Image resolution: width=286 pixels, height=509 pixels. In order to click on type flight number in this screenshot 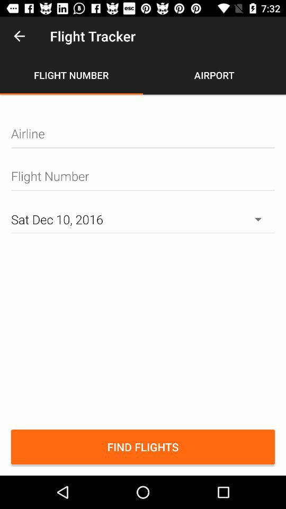, I will do `click(143, 176)`.